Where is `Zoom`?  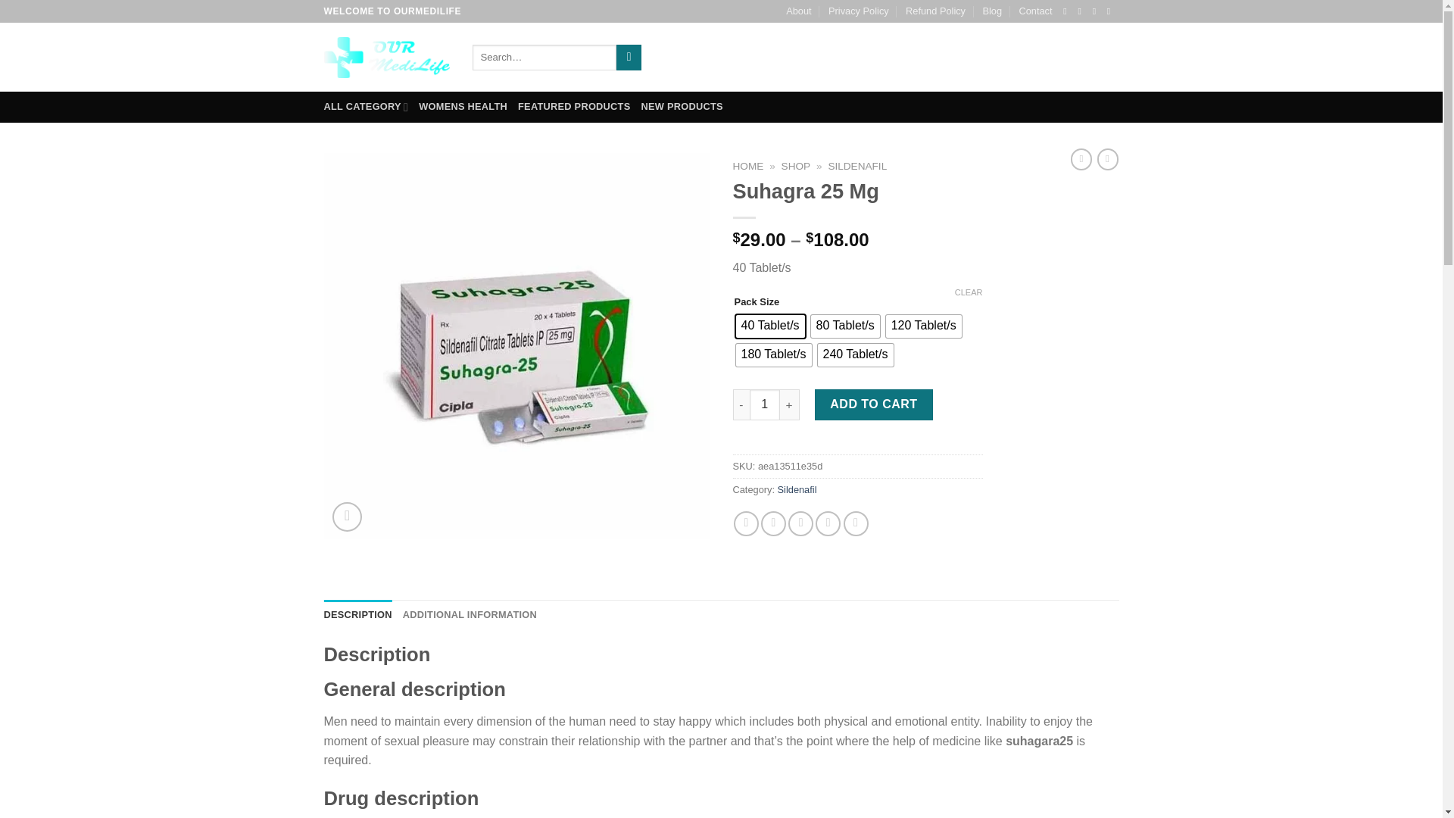
Zoom is located at coordinates (347, 517).